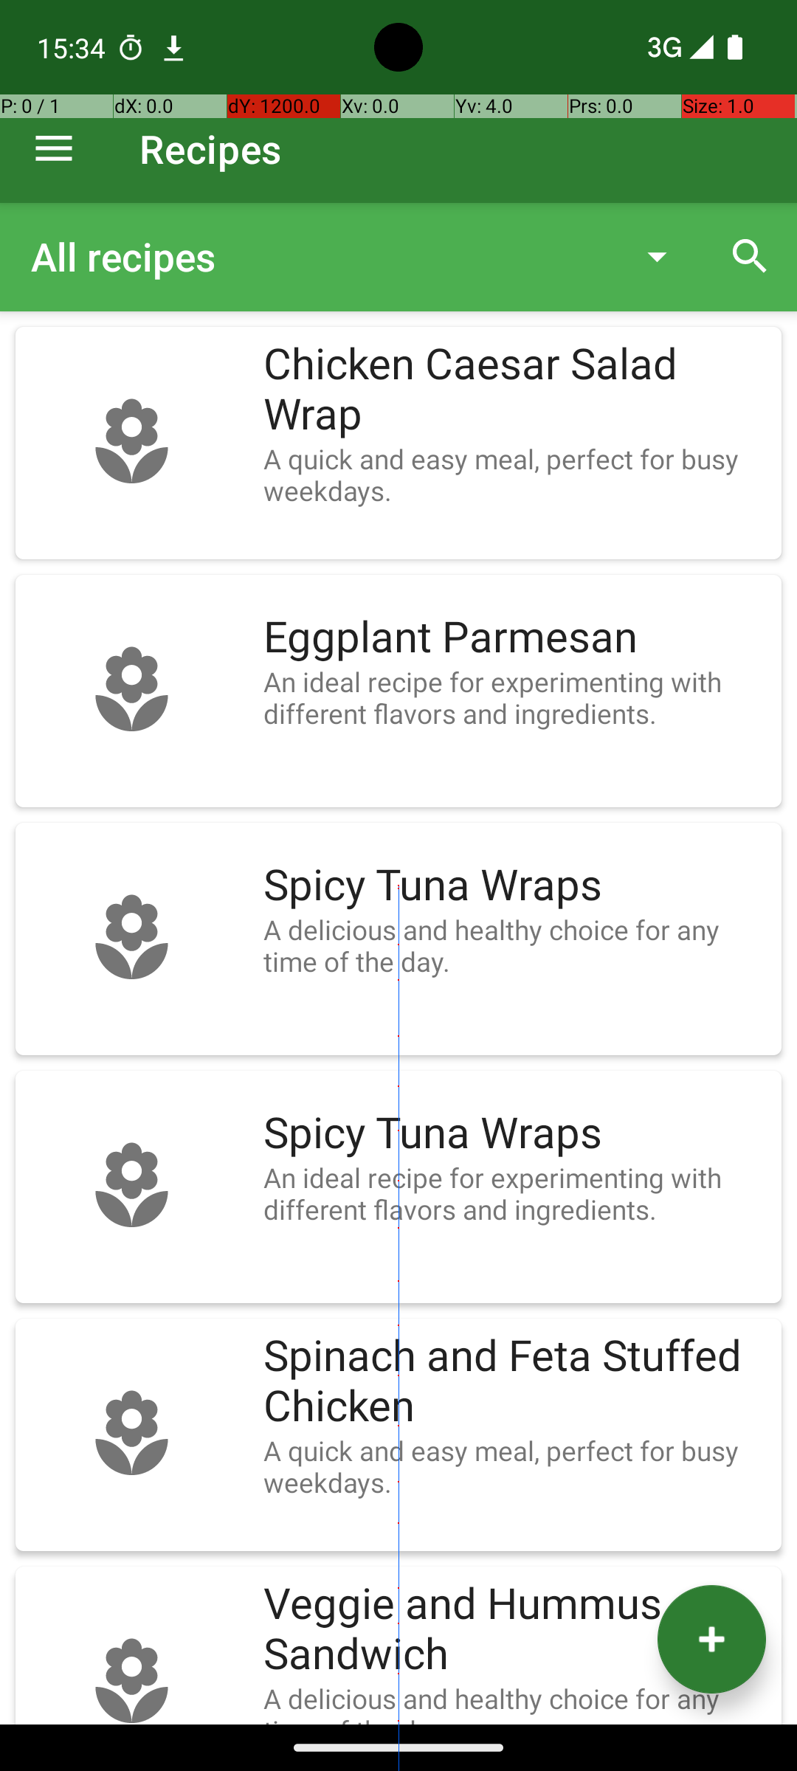  Describe the element at coordinates (515, 885) in the screenshot. I see `Spicy Tuna Wraps` at that location.